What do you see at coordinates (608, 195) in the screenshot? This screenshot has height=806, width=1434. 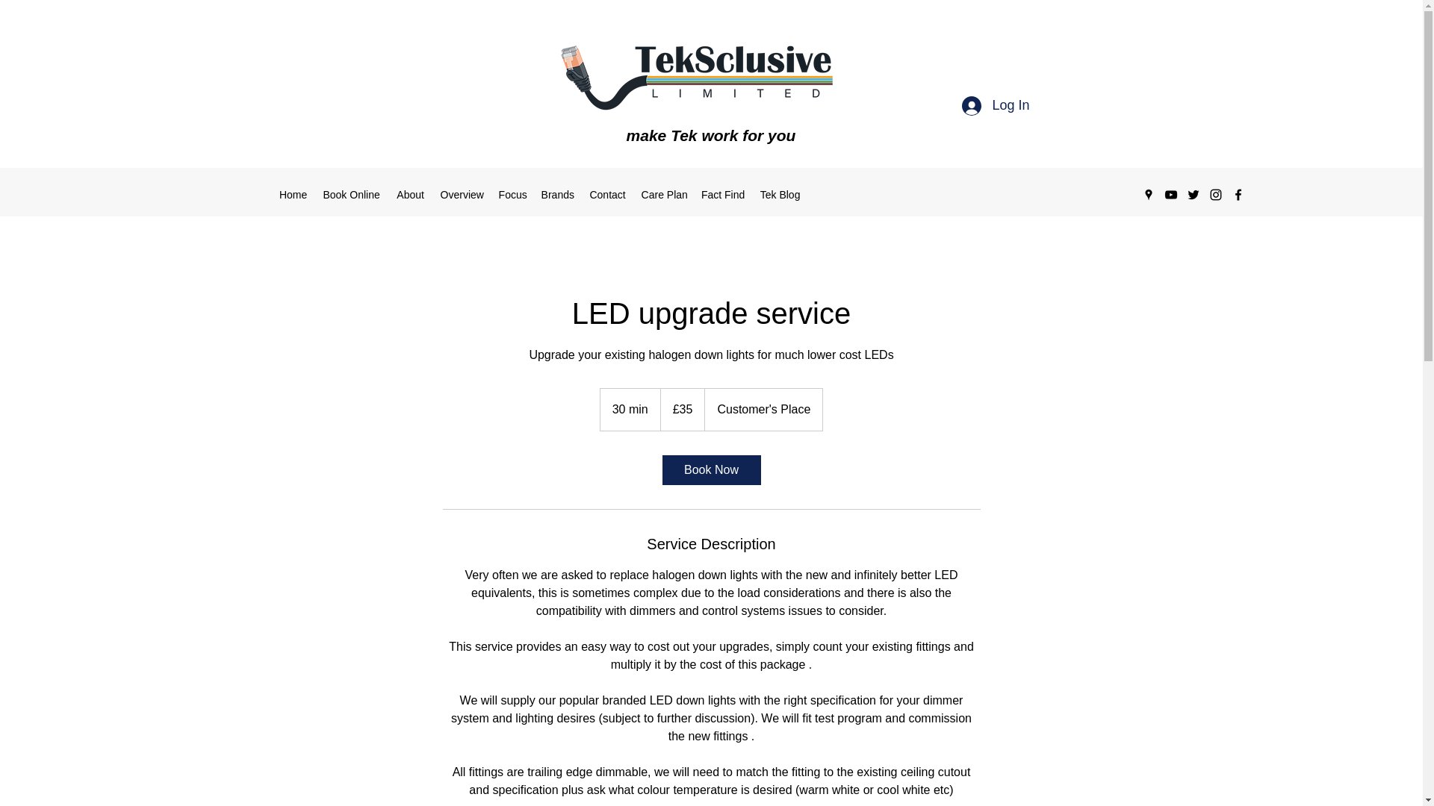 I see `Contact` at bounding box center [608, 195].